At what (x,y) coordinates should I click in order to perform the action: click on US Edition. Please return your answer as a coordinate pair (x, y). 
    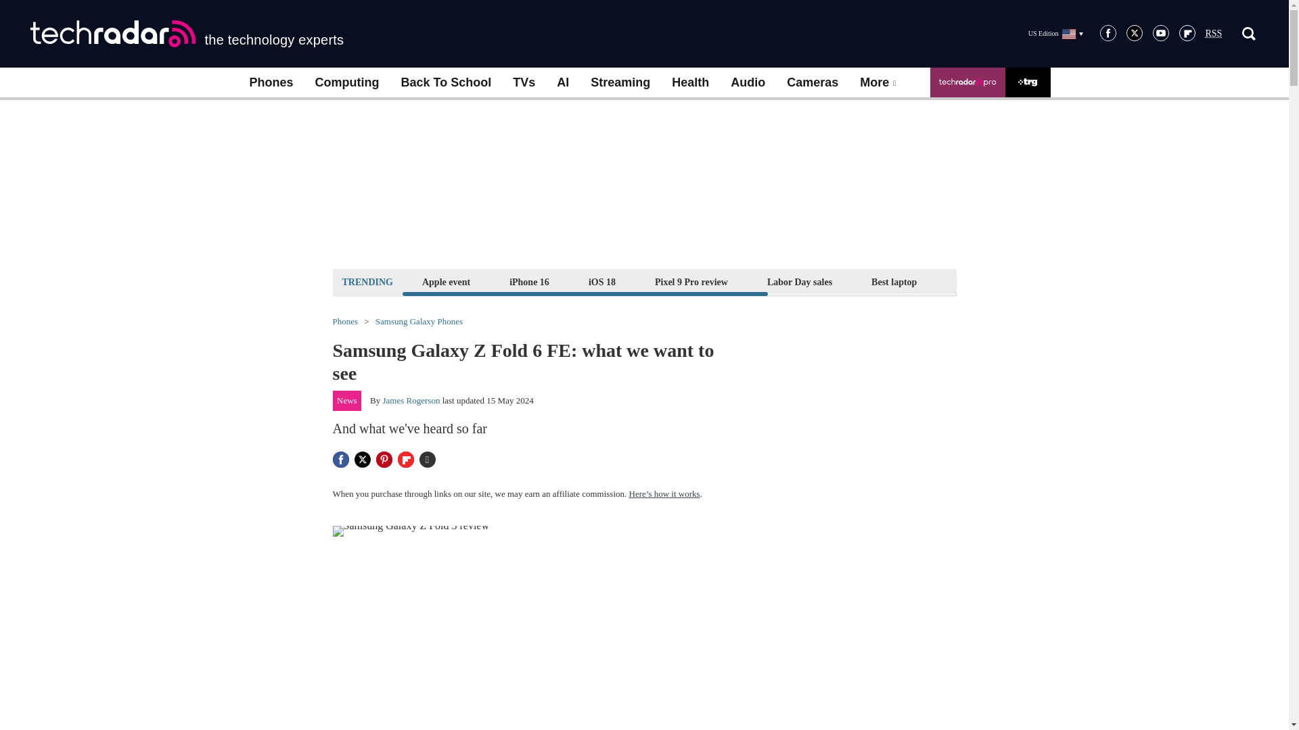
    Looking at the image, I should click on (1055, 33).